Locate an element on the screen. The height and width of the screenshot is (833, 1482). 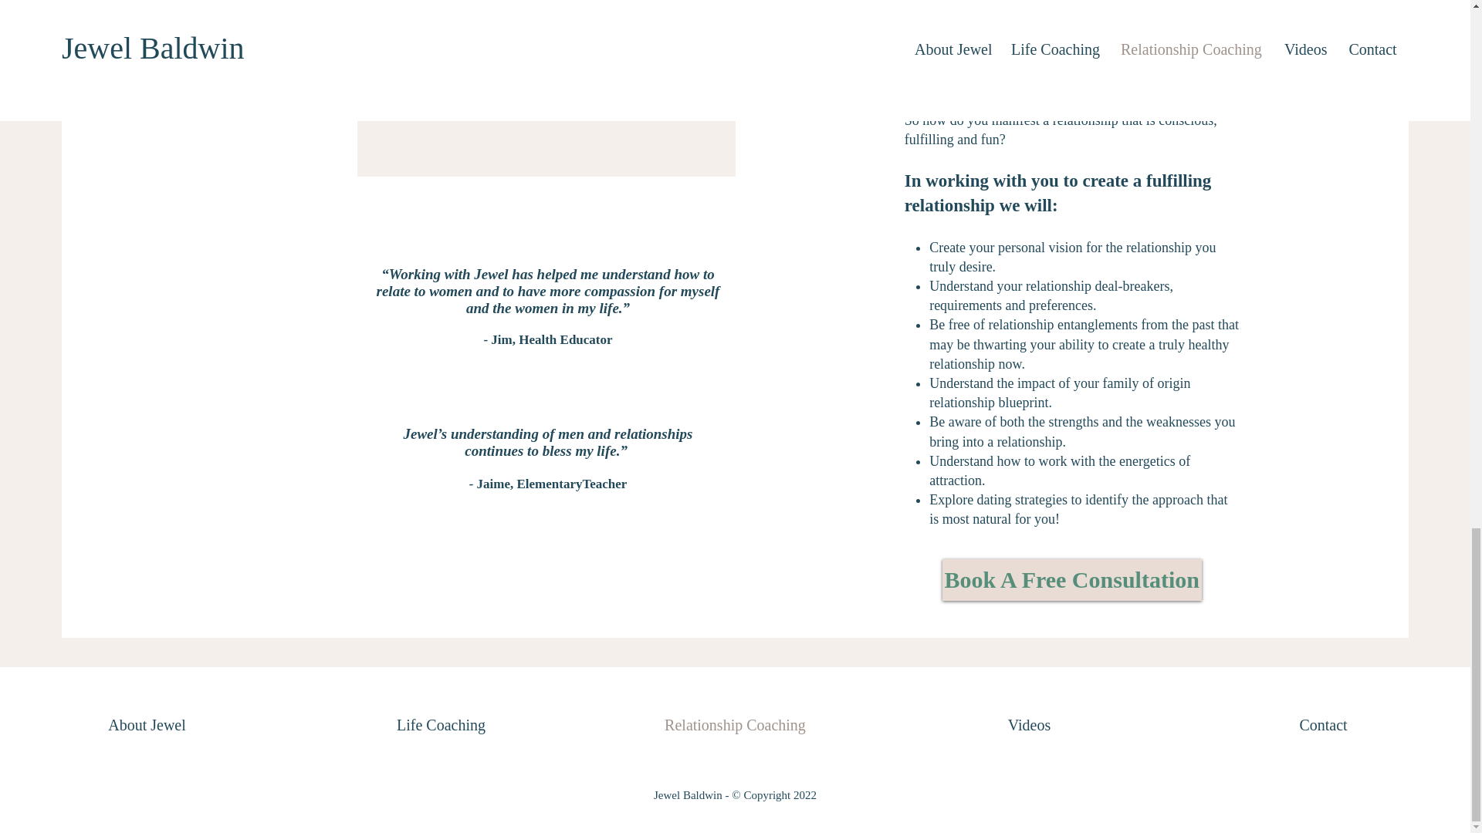
Videos is located at coordinates (1029, 725).